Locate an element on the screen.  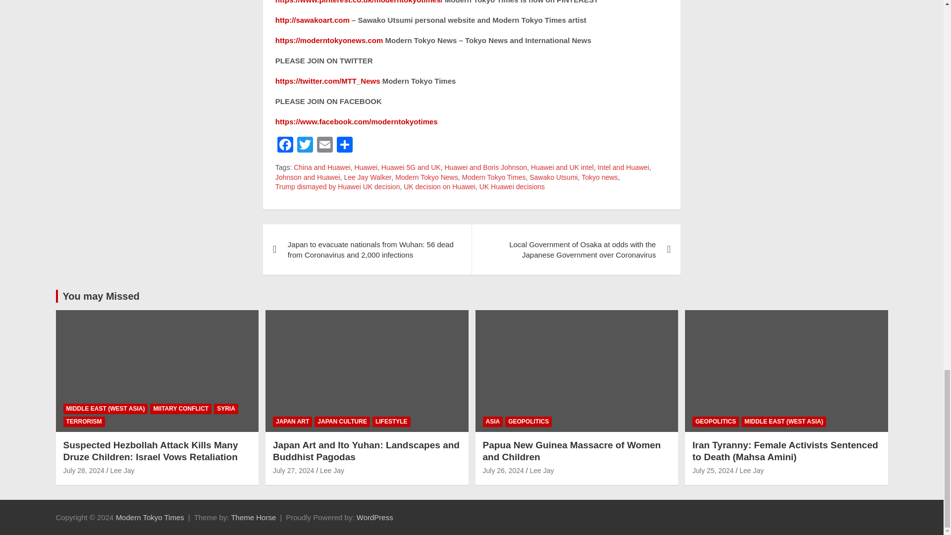
Email is located at coordinates (324, 146).